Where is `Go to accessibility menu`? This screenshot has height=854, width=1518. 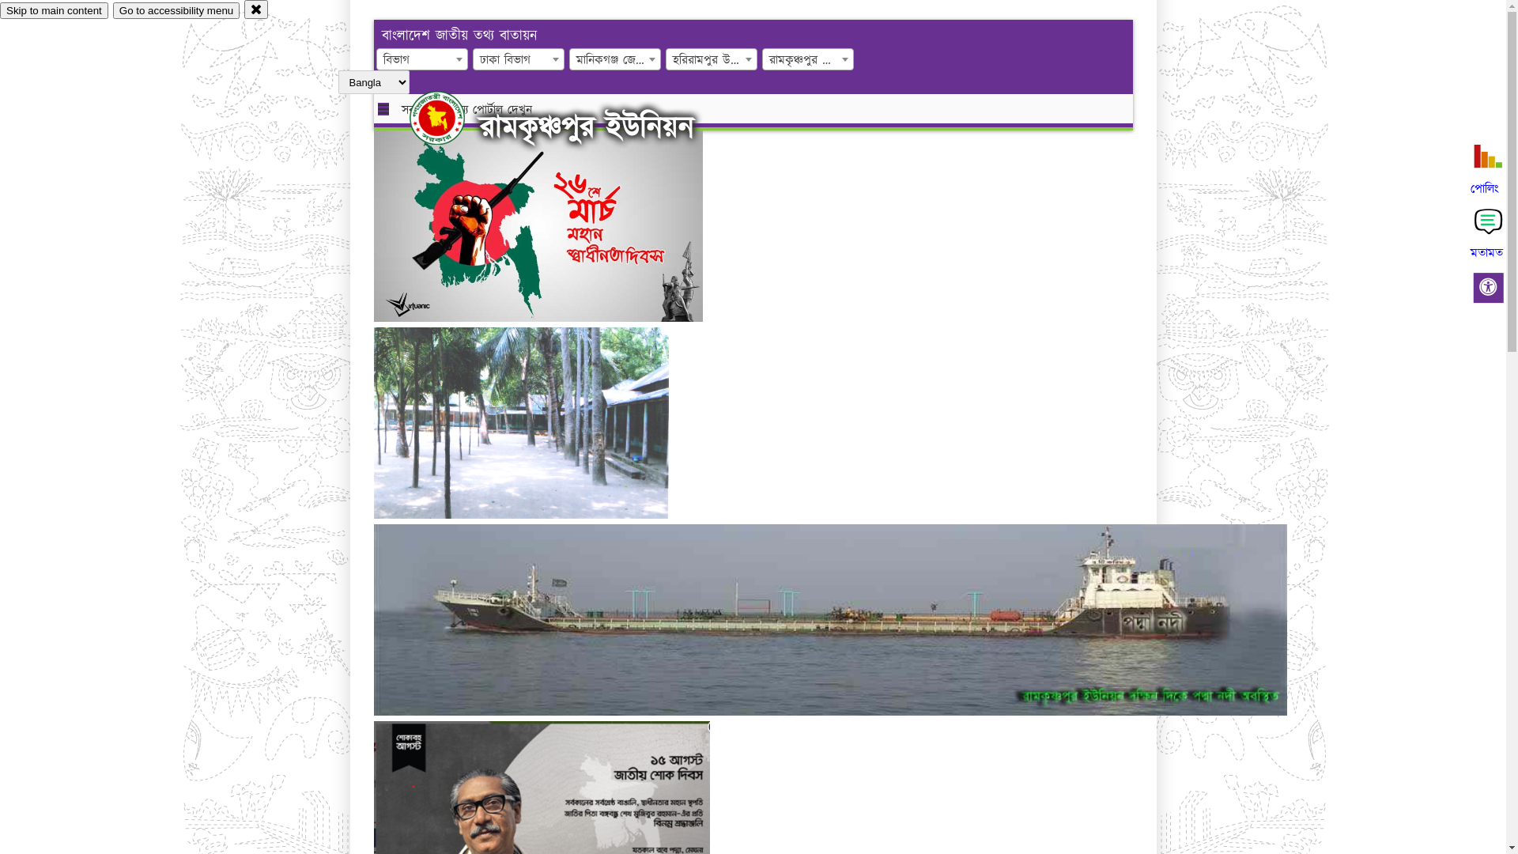
Go to accessibility menu is located at coordinates (176, 11).